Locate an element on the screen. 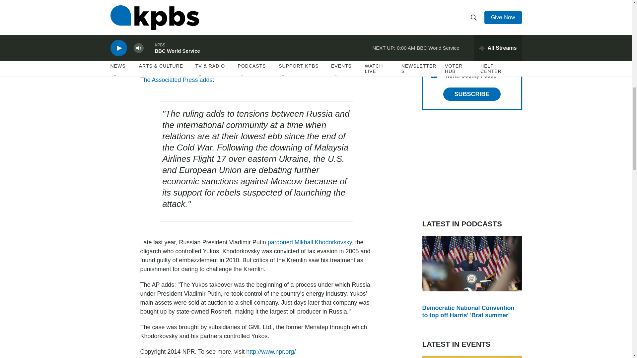 This screenshot has height=358, width=637. 6 is located at coordinates (434, 11).